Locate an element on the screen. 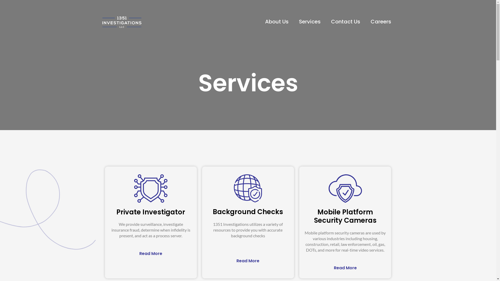 This screenshot has width=500, height=281. Contact Us is located at coordinates (346, 22).